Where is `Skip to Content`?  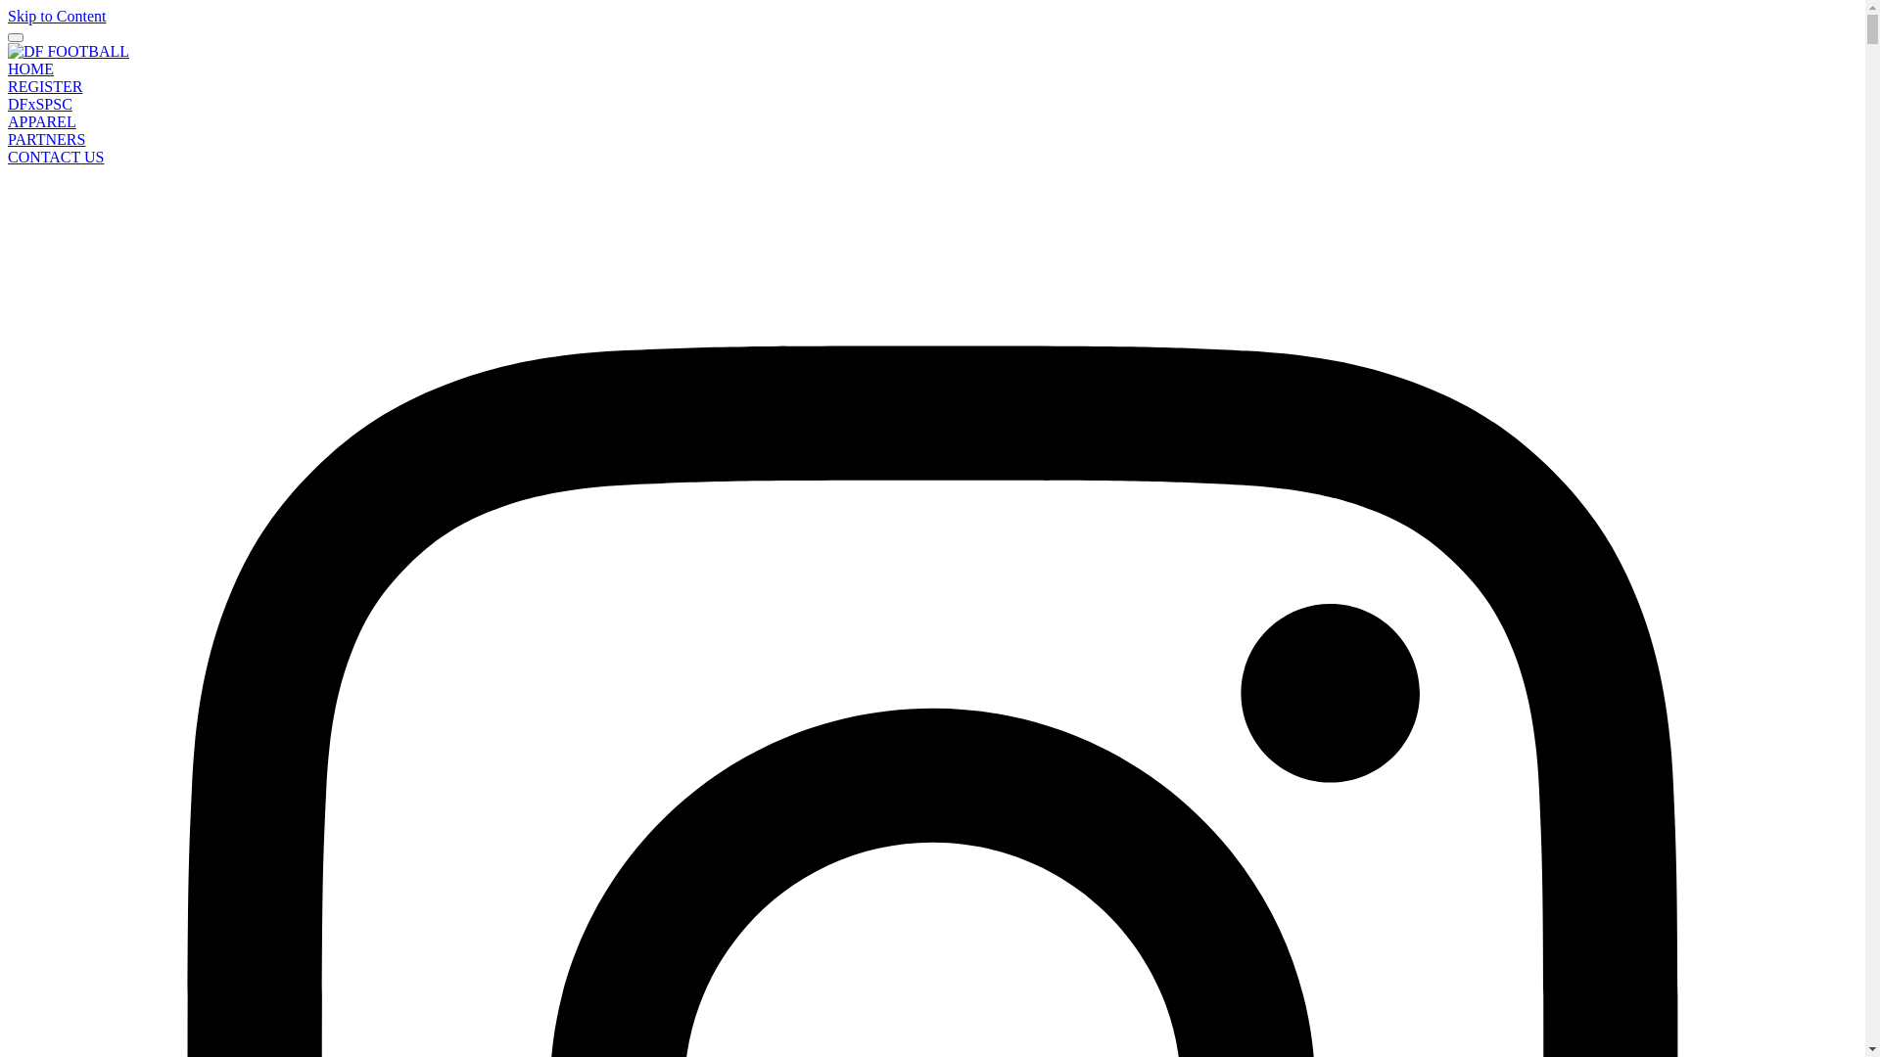 Skip to Content is located at coordinates (57, 16).